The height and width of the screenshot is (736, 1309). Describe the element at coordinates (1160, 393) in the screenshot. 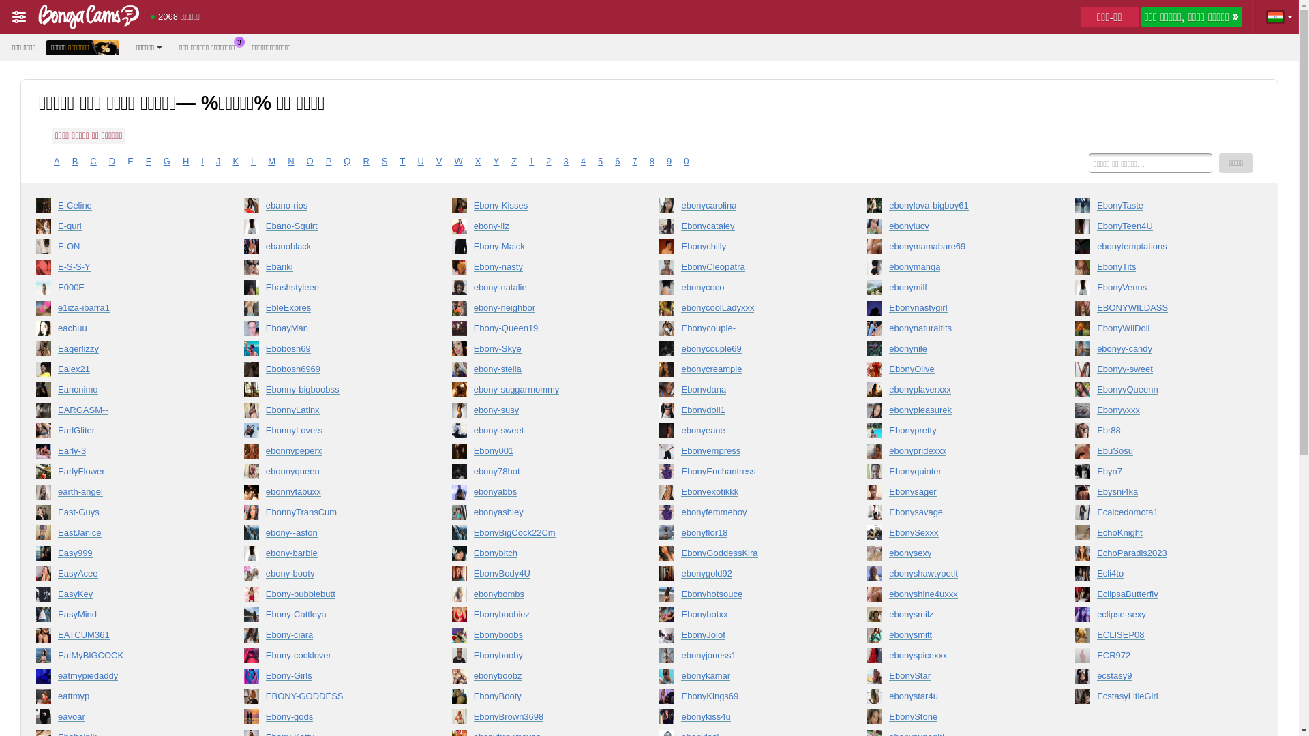

I see `EbonyyQueenn` at that location.